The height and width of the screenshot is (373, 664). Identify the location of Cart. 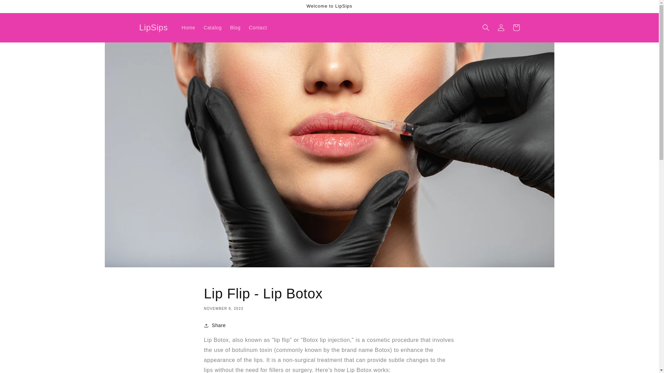
(516, 28).